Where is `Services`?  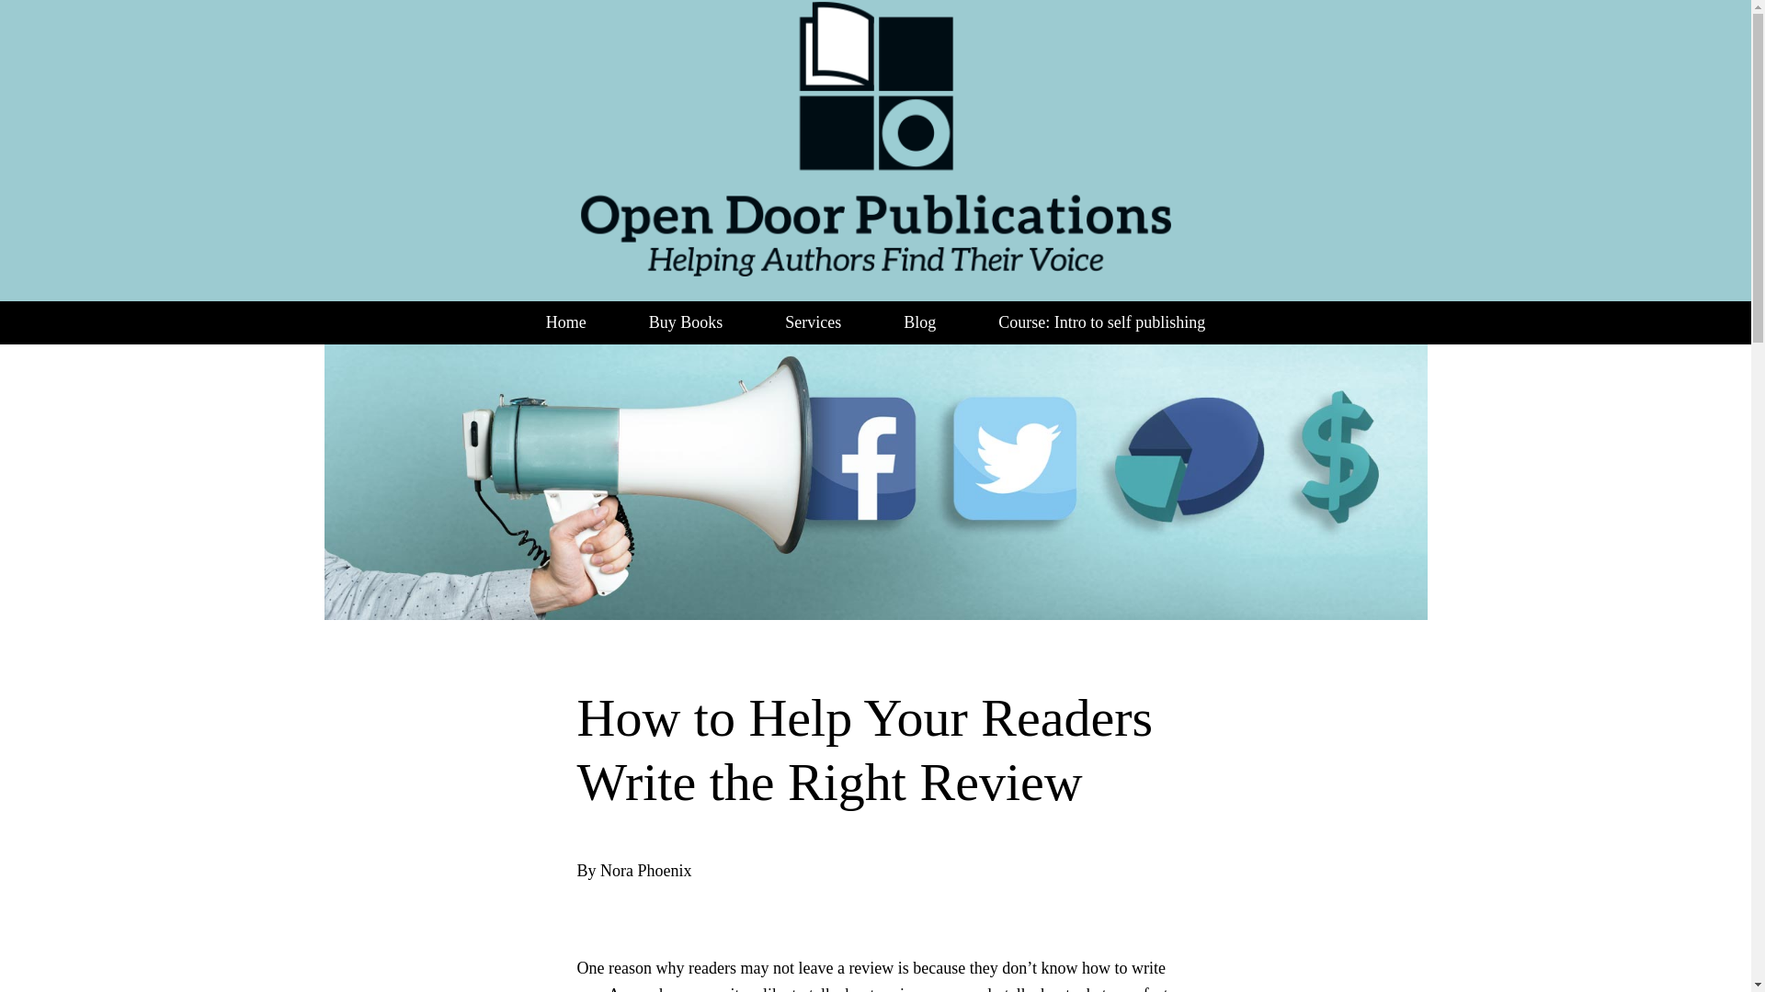
Services is located at coordinates (813, 322).